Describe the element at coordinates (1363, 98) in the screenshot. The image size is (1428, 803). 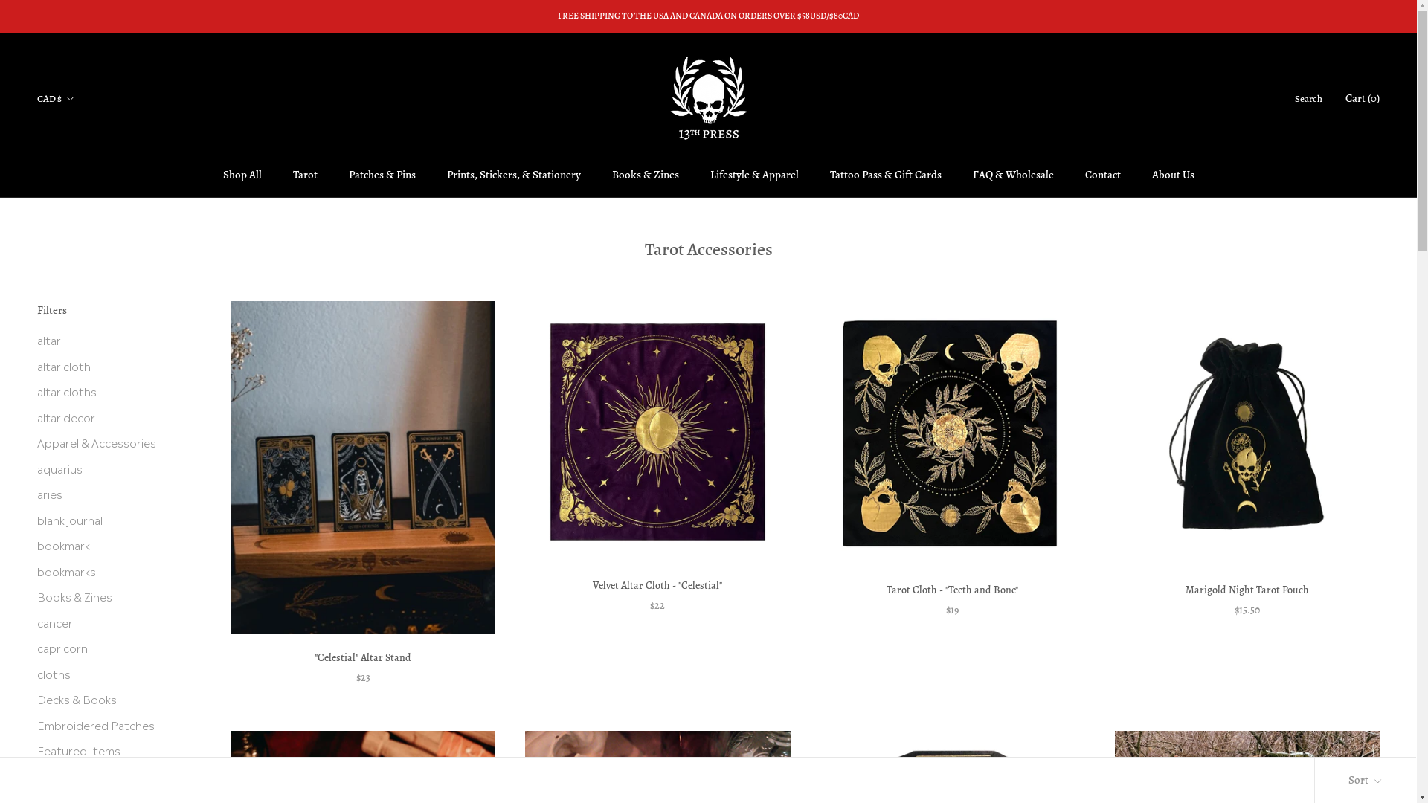
I see `Cart (0)` at that location.